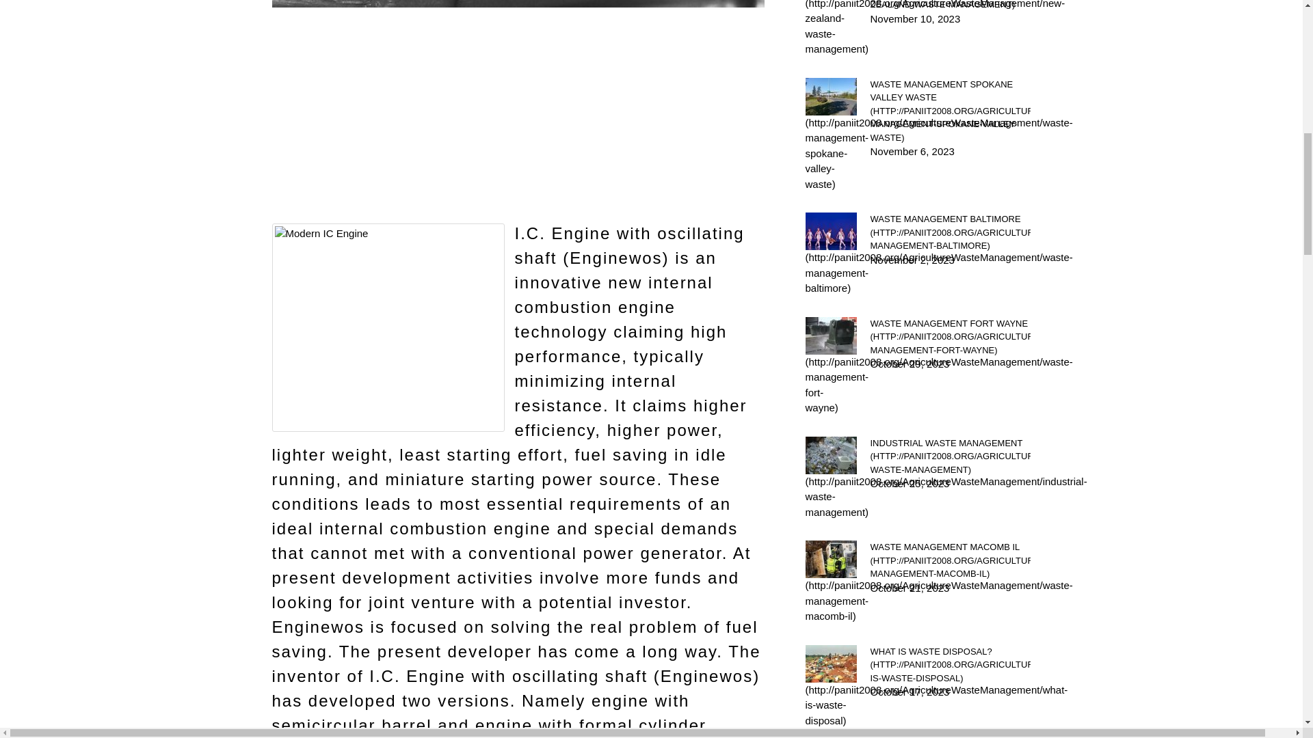 The height and width of the screenshot is (738, 1313). Describe the element at coordinates (950, 665) in the screenshot. I see `WHAT IS WASTE DISPOSAL?` at that location.